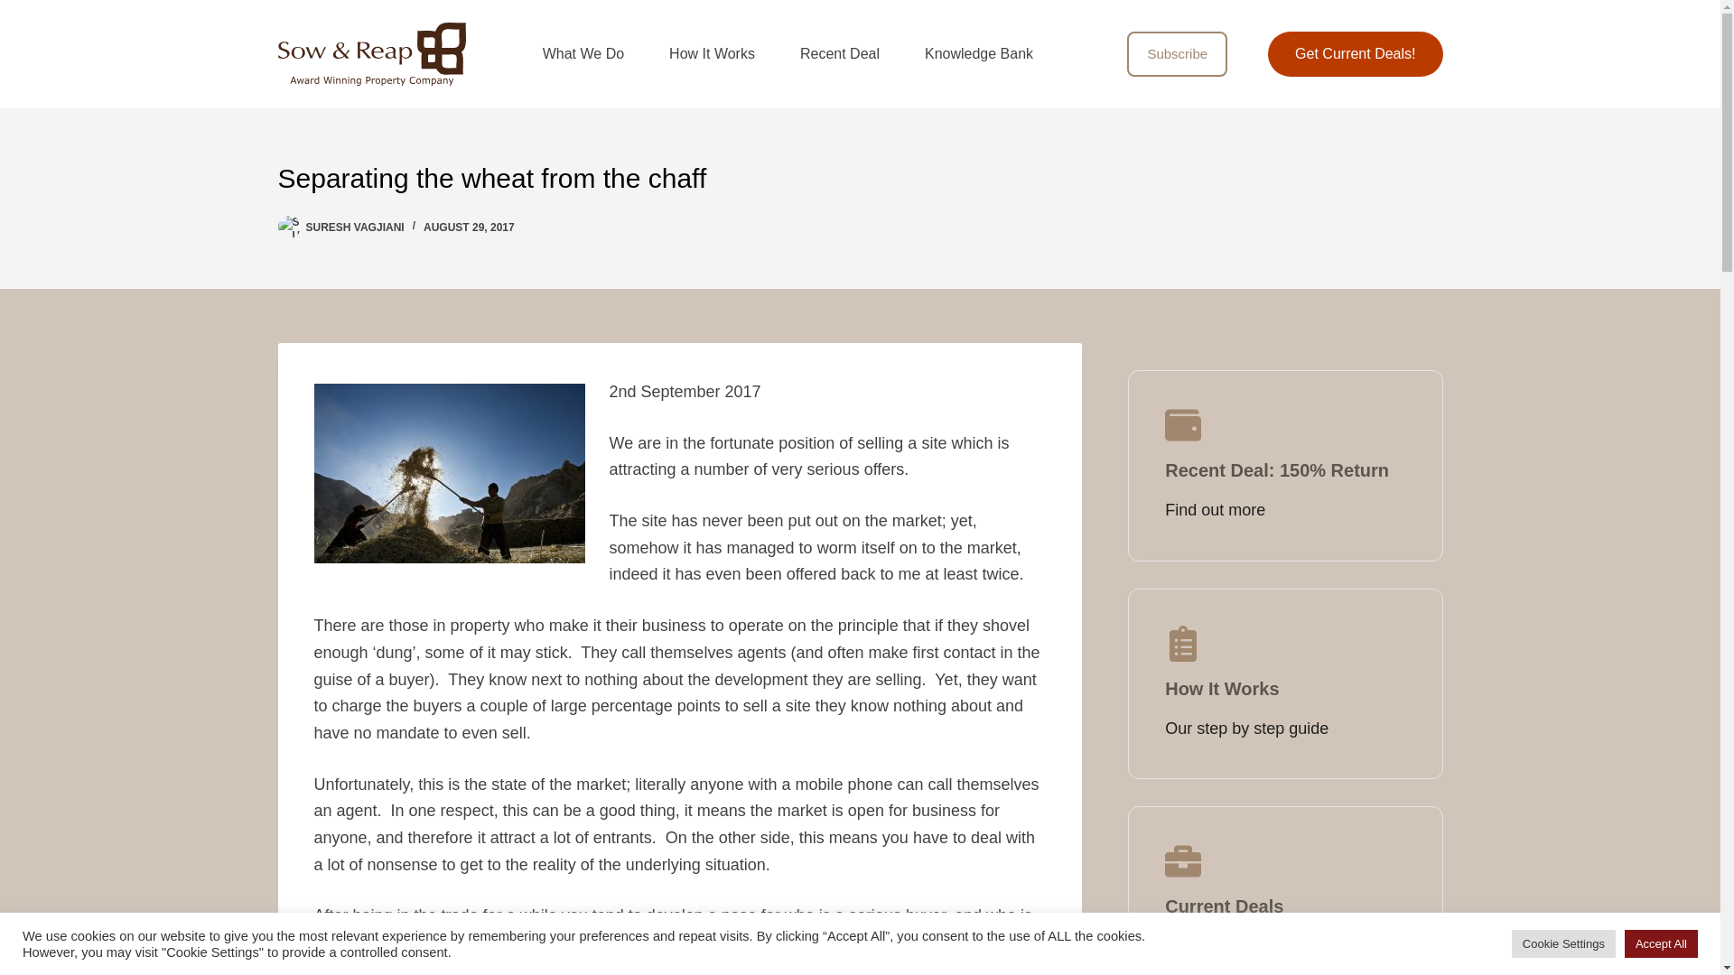 The width and height of the screenshot is (1734, 975). Describe the element at coordinates (860, 178) in the screenshot. I see `Separating the wheat from the chaff` at that location.